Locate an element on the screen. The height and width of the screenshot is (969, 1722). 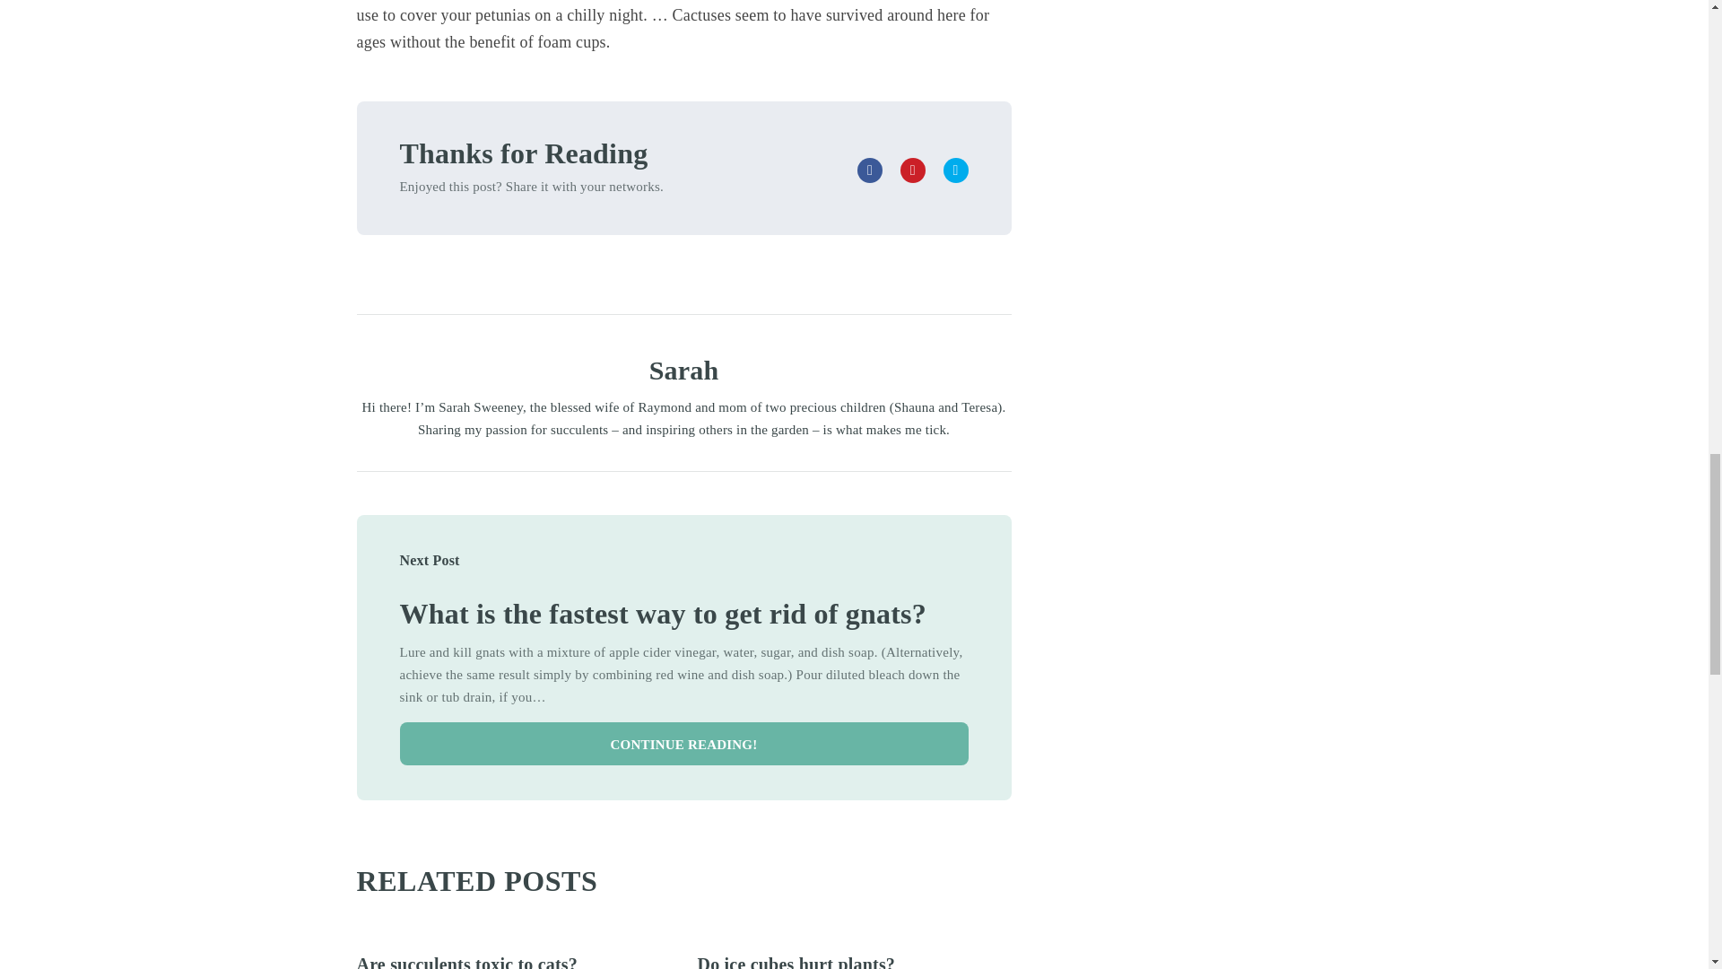
Are succulents toxic to cats? is located at coordinates (467, 962).